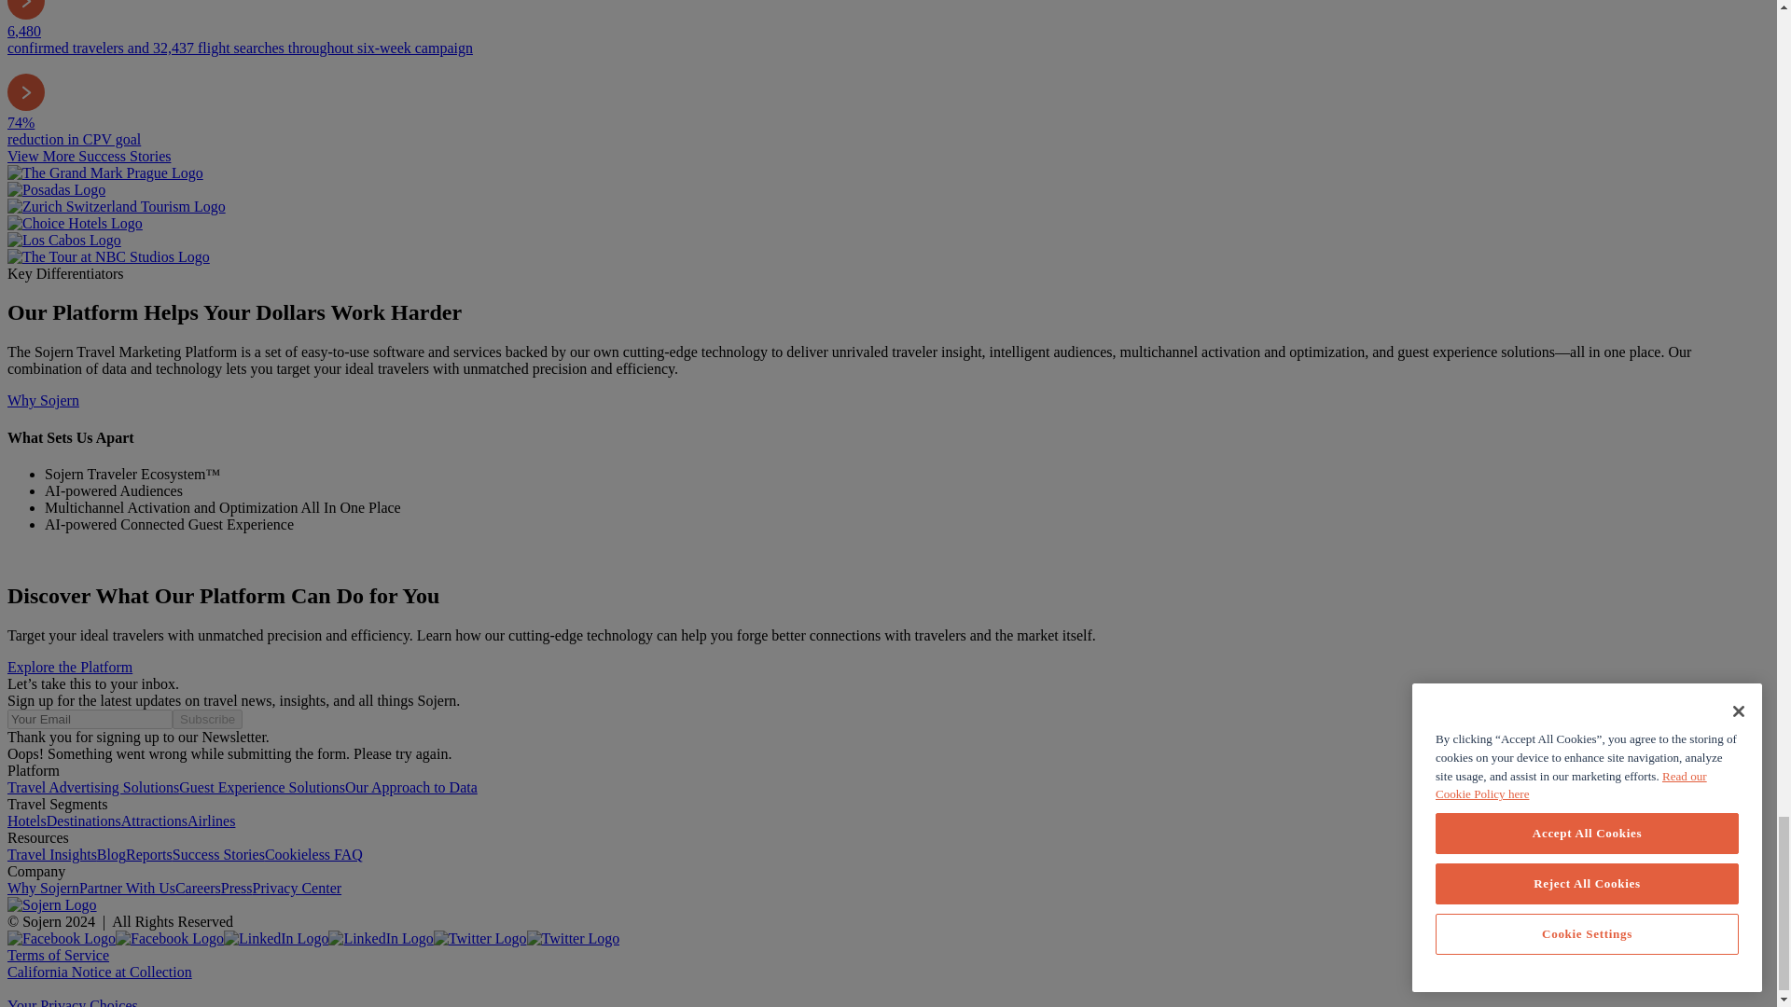 The image size is (1791, 1007). Describe the element at coordinates (207, 719) in the screenshot. I see `Subscribe` at that location.